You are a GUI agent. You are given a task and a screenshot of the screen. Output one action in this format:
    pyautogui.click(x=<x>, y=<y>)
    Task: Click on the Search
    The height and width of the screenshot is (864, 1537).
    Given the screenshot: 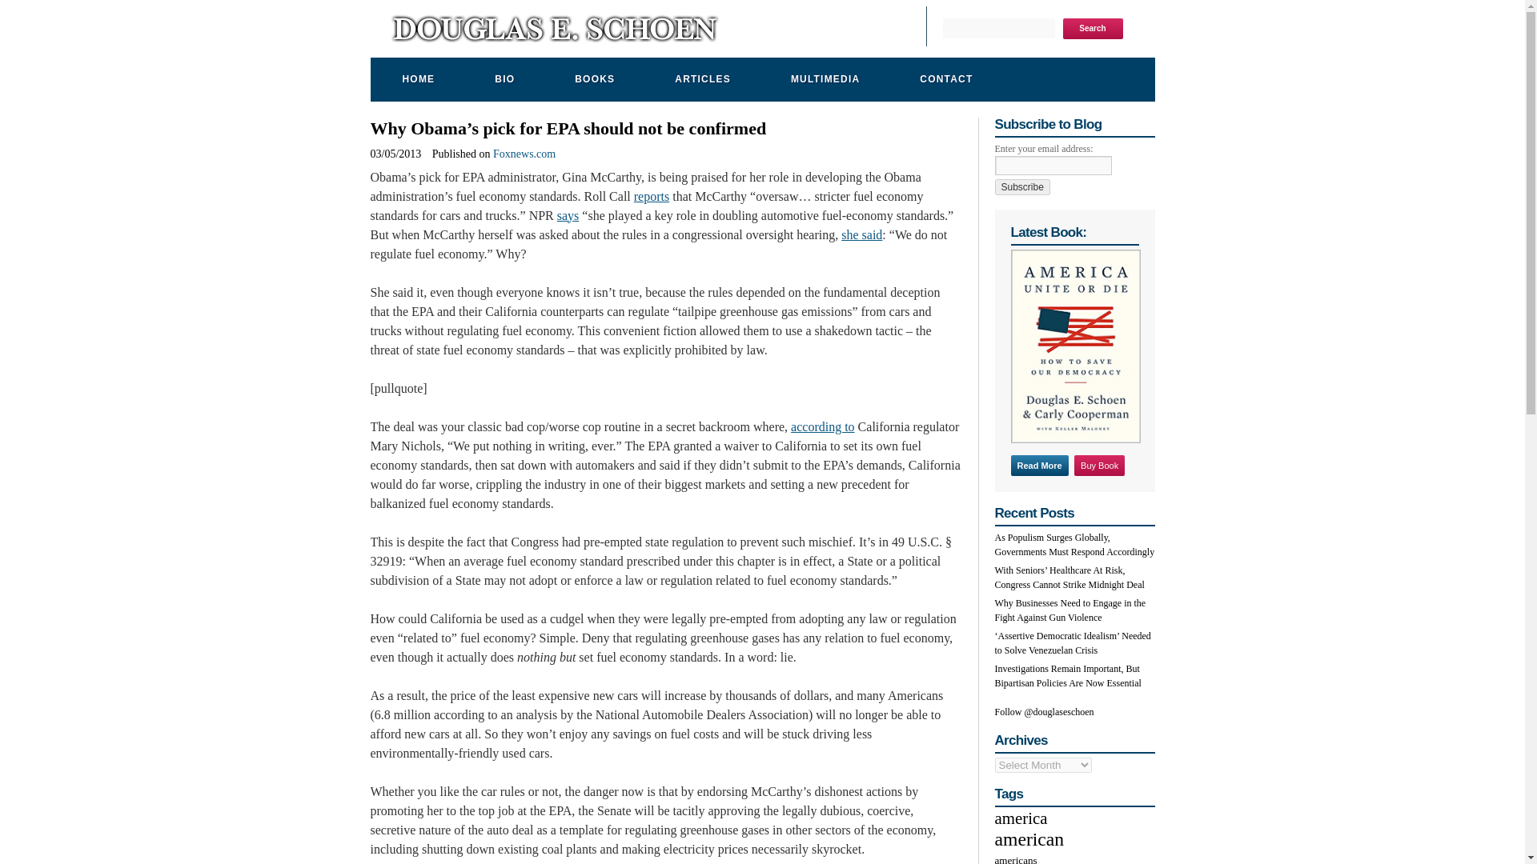 What is the action you would take?
    pyautogui.click(x=1094, y=28)
    